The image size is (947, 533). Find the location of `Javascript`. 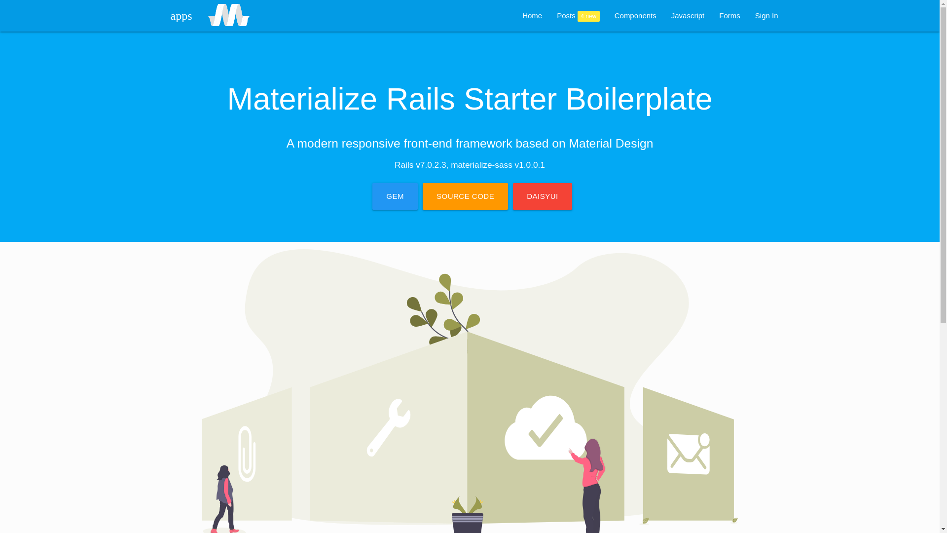

Javascript is located at coordinates (688, 16).